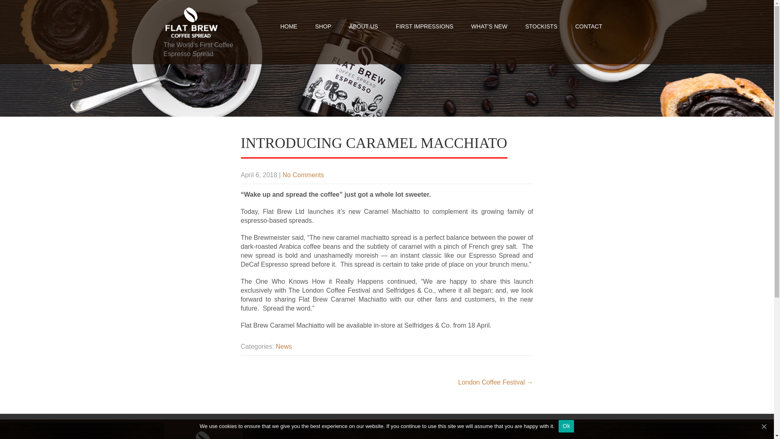  Describe the element at coordinates (589, 26) in the screenshot. I see `CONTACT` at that location.